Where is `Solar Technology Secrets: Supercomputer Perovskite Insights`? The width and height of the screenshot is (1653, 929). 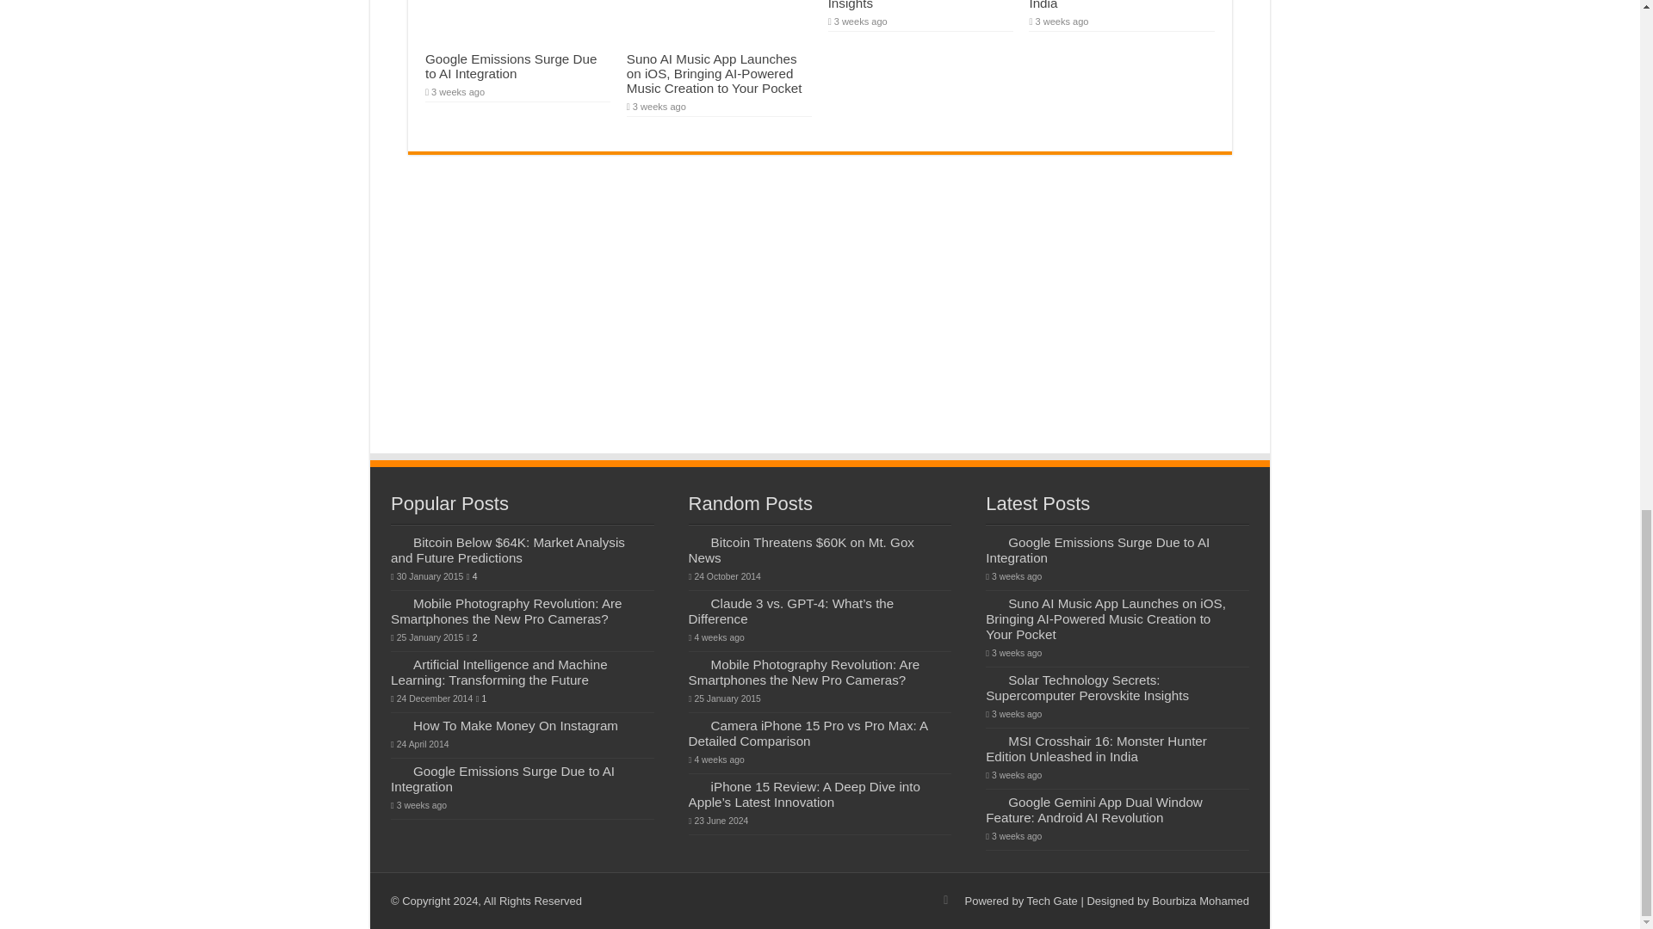 Solar Technology Secrets: Supercomputer Perovskite Insights is located at coordinates (904, 5).